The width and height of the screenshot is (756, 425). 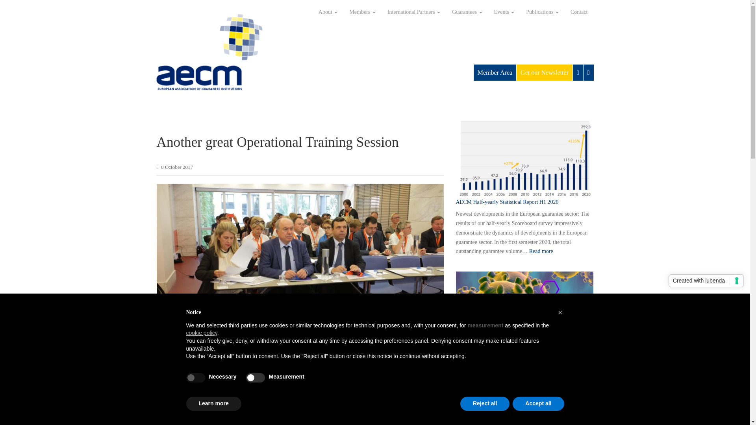 I want to click on 8 October 2017, so click(x=176, y=167).